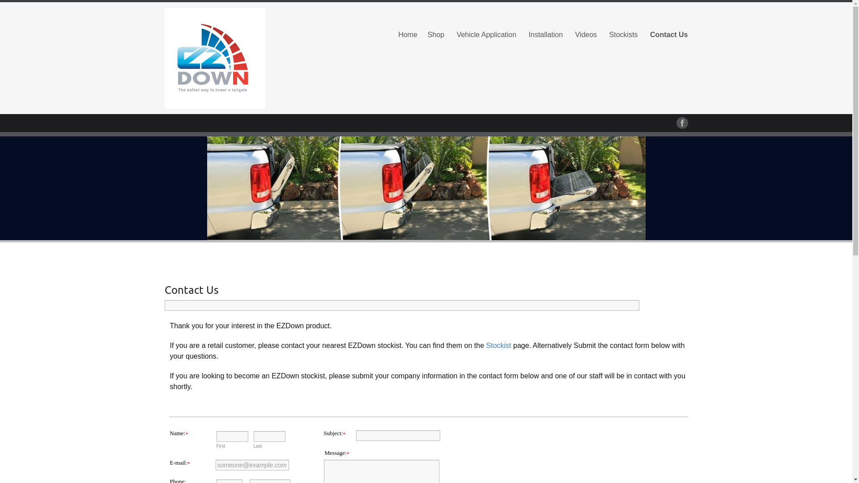 The width and height of the screenshot is (859, 483). Describe the element at coordinates (436, 35) in the screenshot. I see `Shop` at that location.